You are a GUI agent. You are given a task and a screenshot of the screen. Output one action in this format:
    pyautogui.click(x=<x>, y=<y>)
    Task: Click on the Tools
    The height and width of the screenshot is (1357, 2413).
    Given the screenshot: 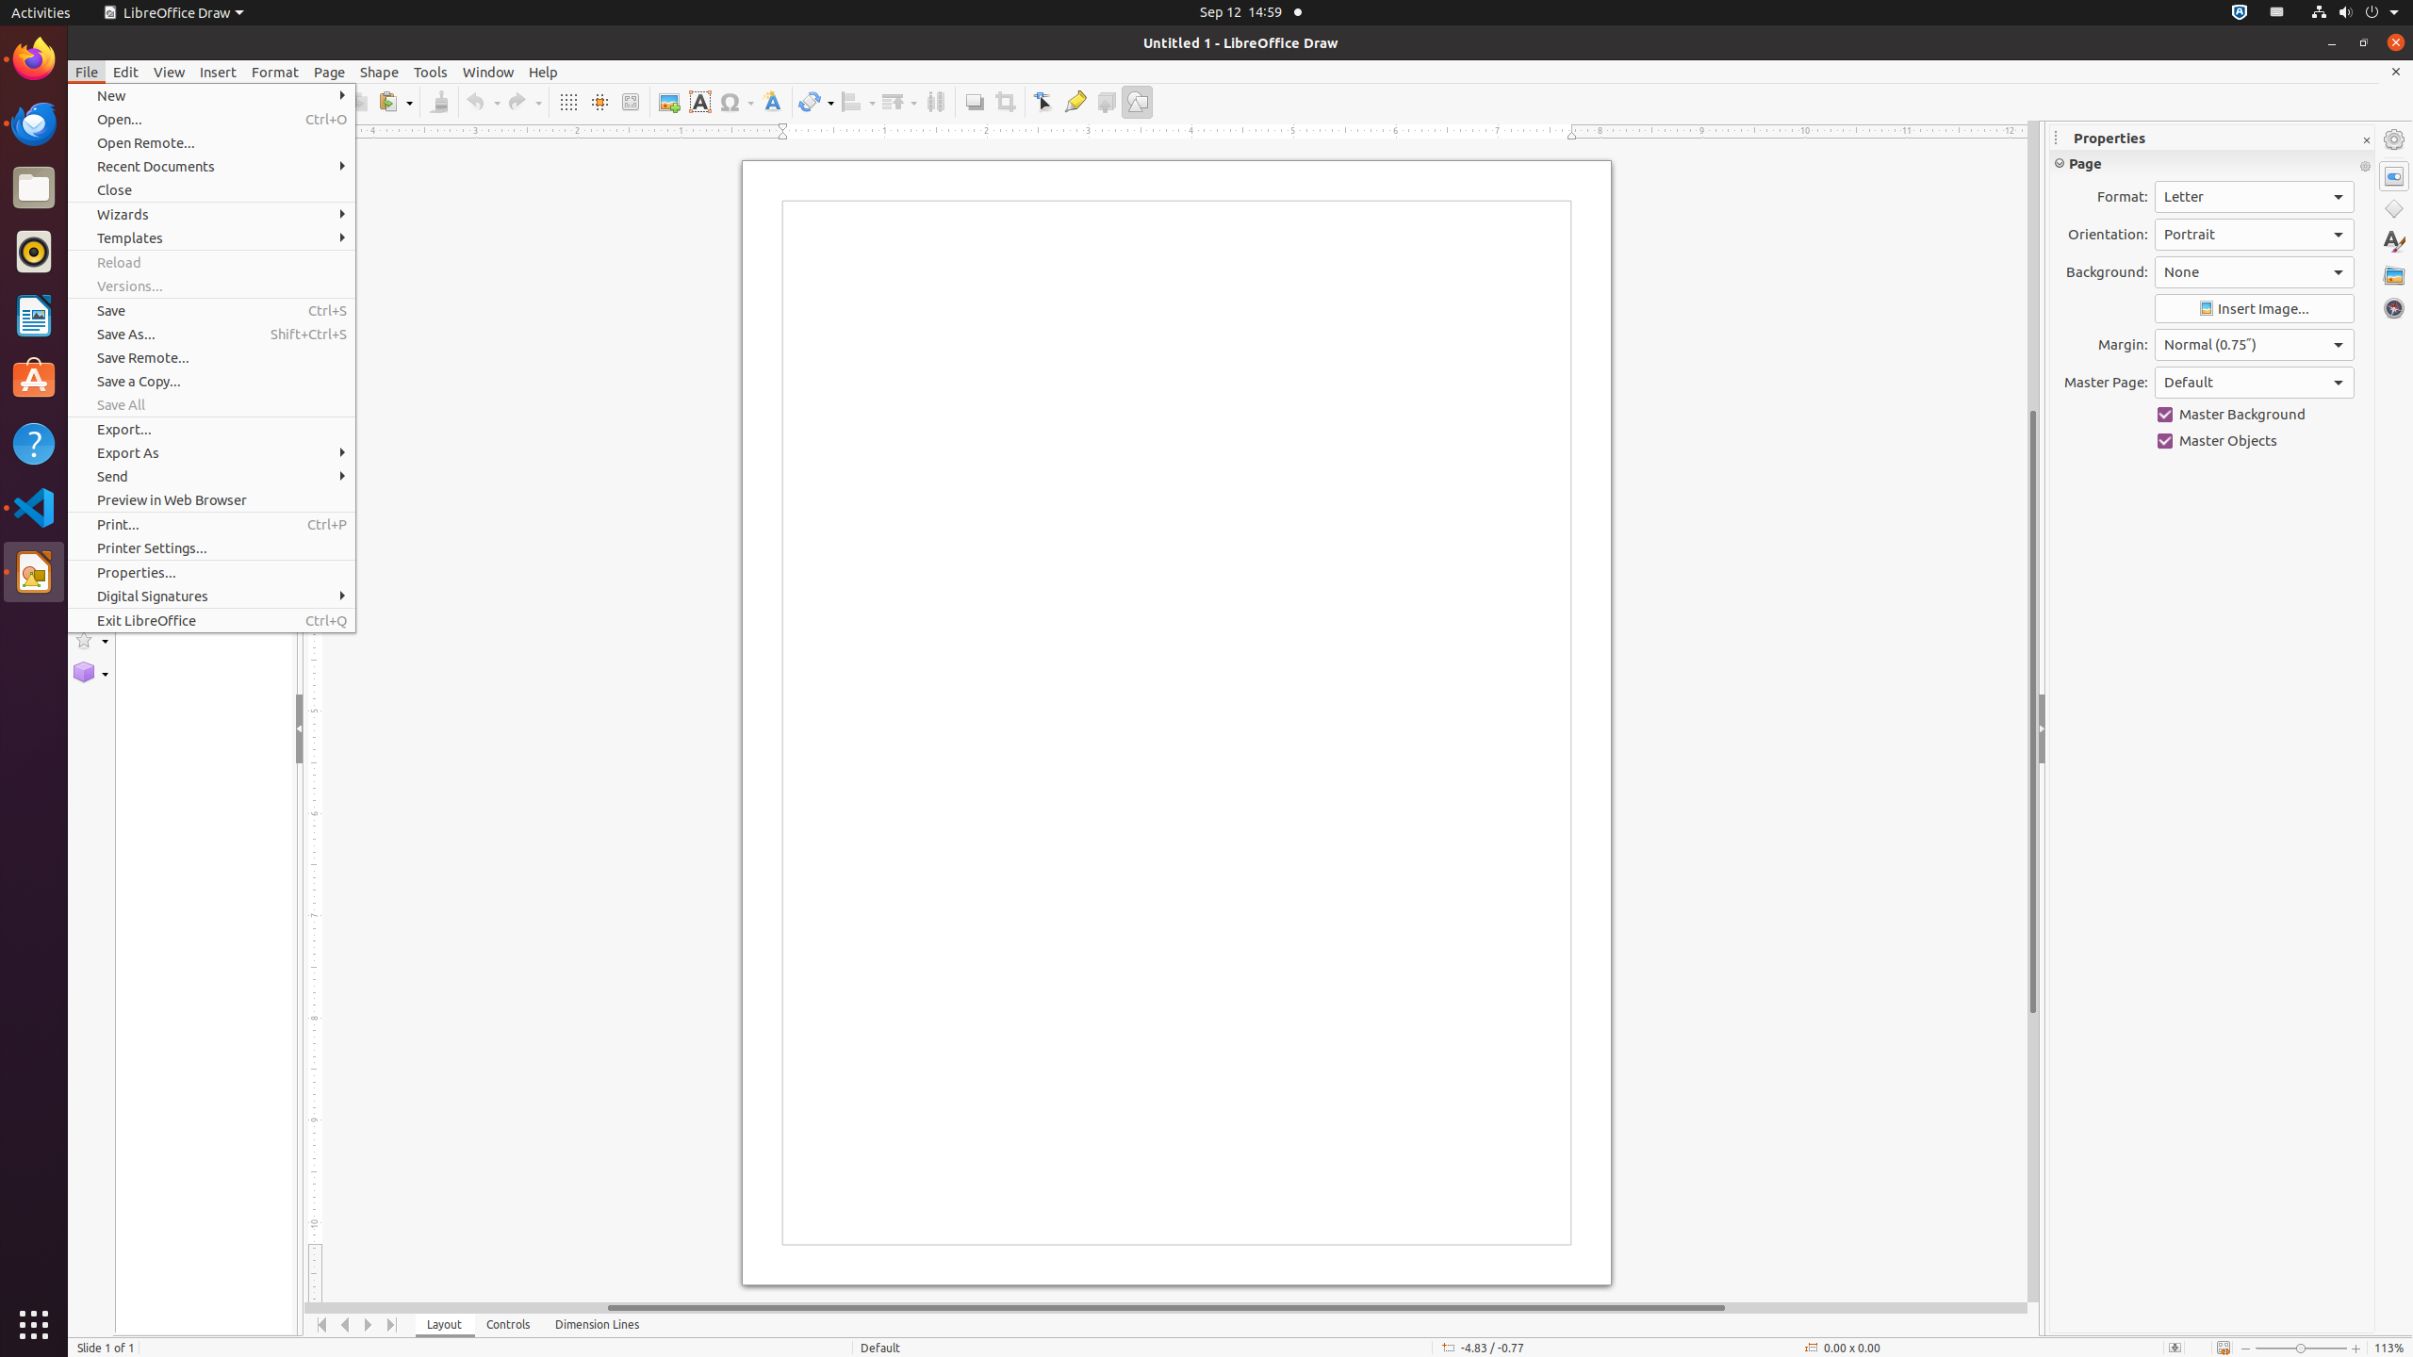 What is the action you would take?
    pyautogui.click(x=431, y=72)
    